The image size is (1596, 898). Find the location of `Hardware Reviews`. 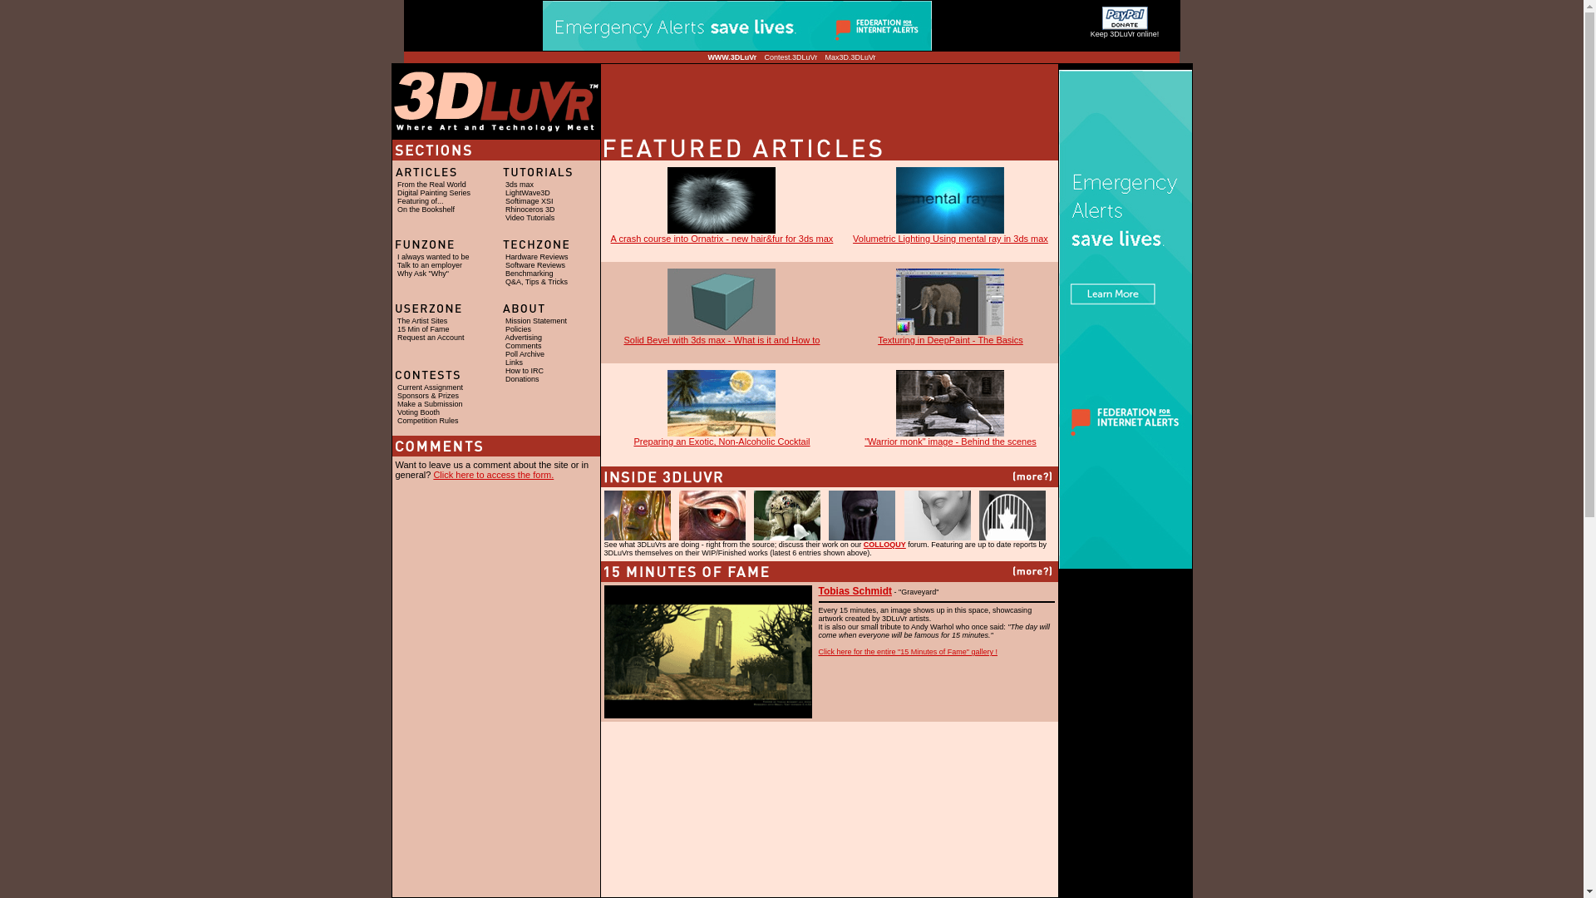

Hardware Reviews is located at coordinates (537, 257).